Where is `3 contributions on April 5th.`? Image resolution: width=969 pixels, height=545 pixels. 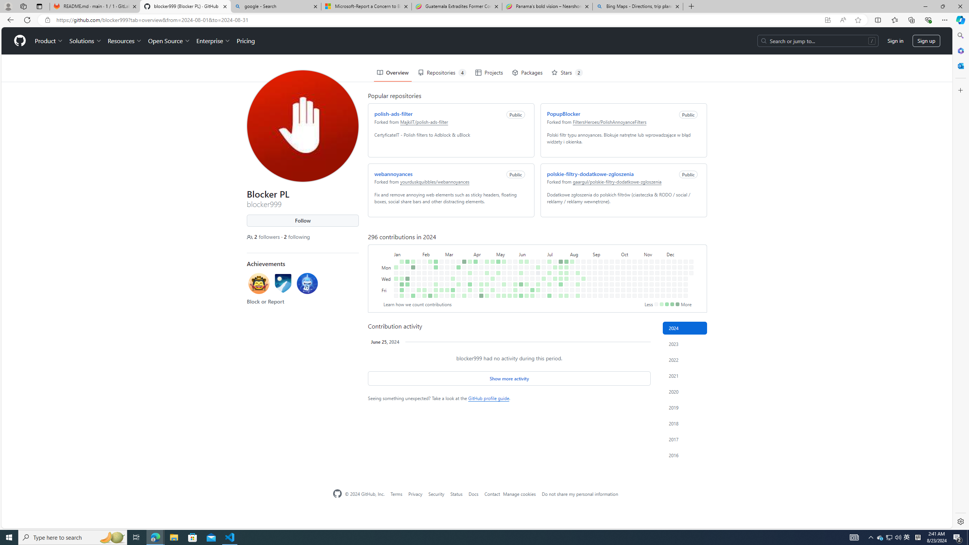 3 contributions on April 5th. is located at coordinates (469, 263).